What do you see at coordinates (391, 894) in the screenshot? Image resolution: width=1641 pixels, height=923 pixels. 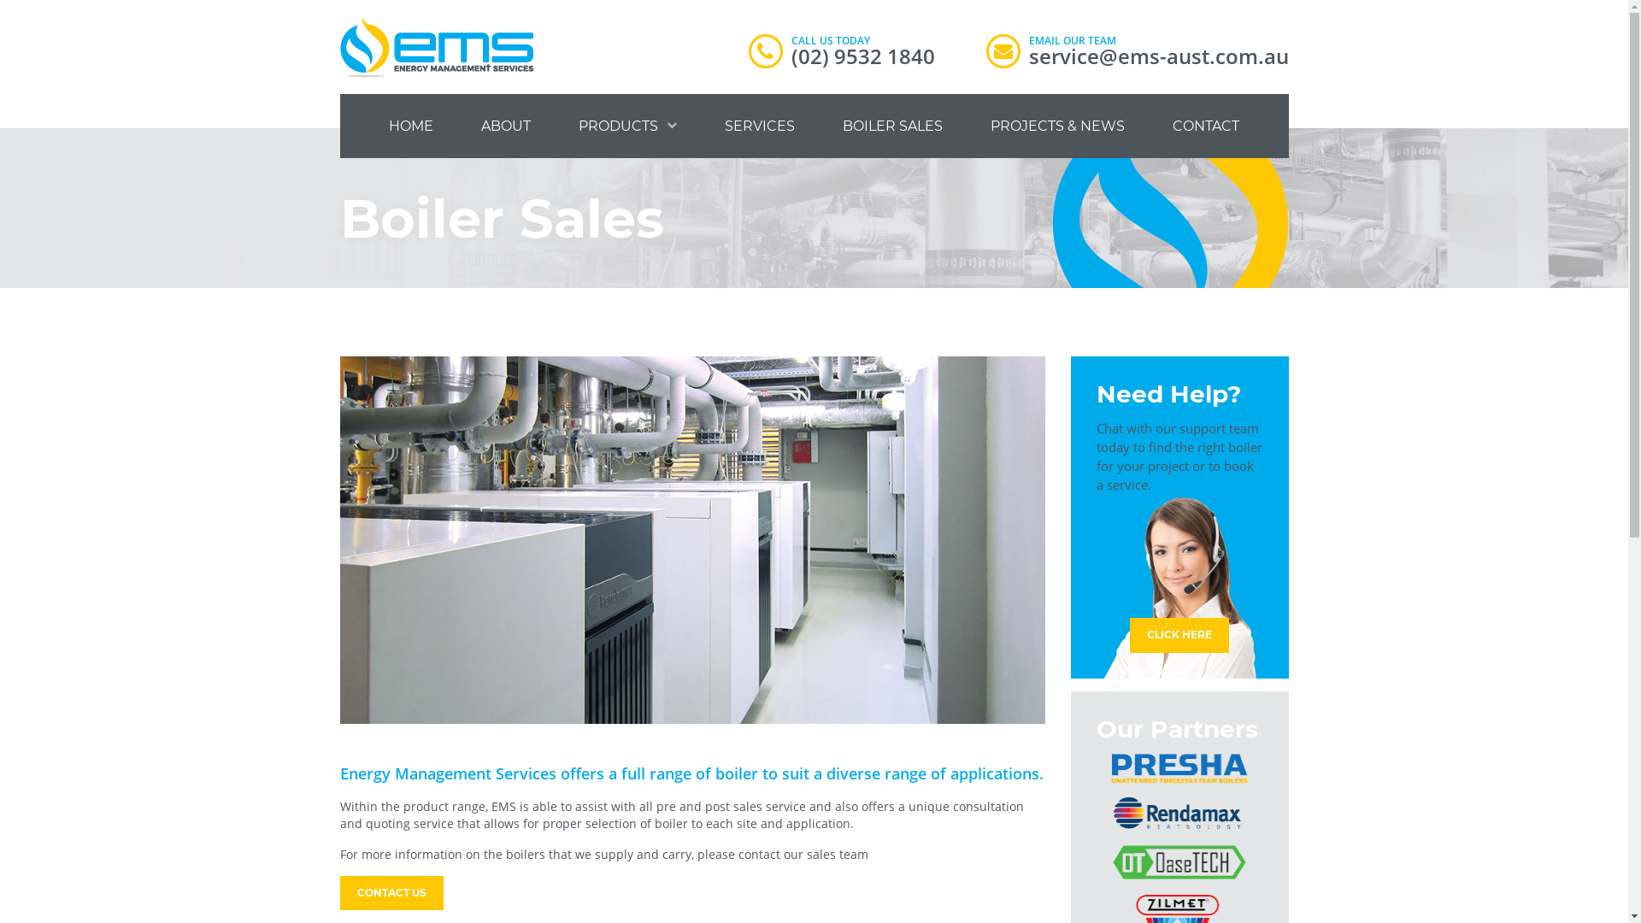 I see `CONTACT US` at bounding box center [391, 894].